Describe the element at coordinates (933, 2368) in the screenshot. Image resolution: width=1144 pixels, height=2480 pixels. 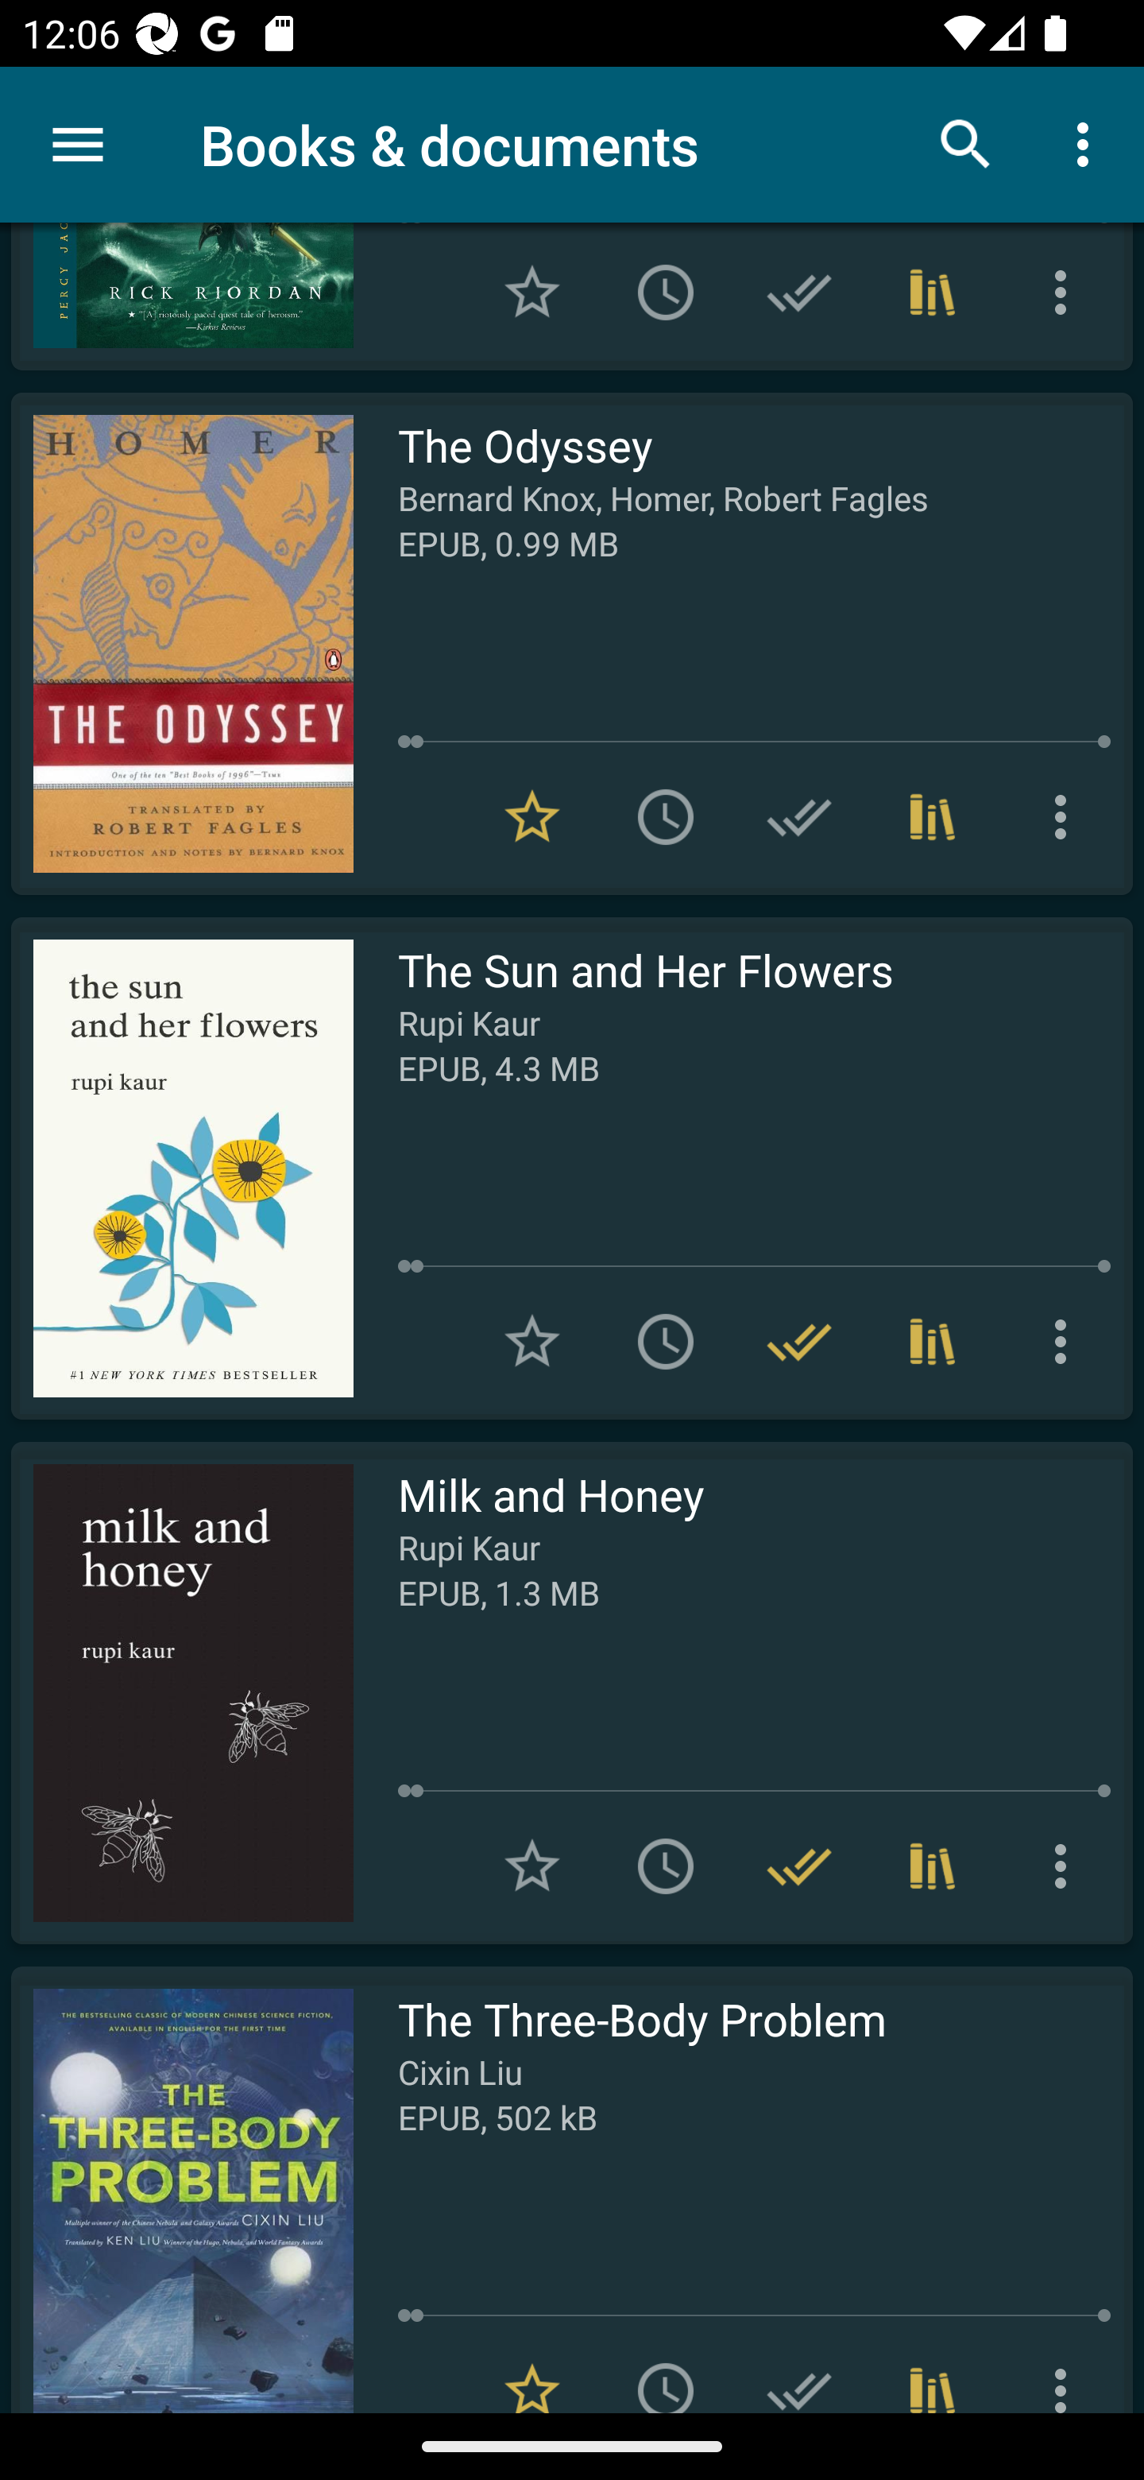
I see `Collections (1)` at that location.